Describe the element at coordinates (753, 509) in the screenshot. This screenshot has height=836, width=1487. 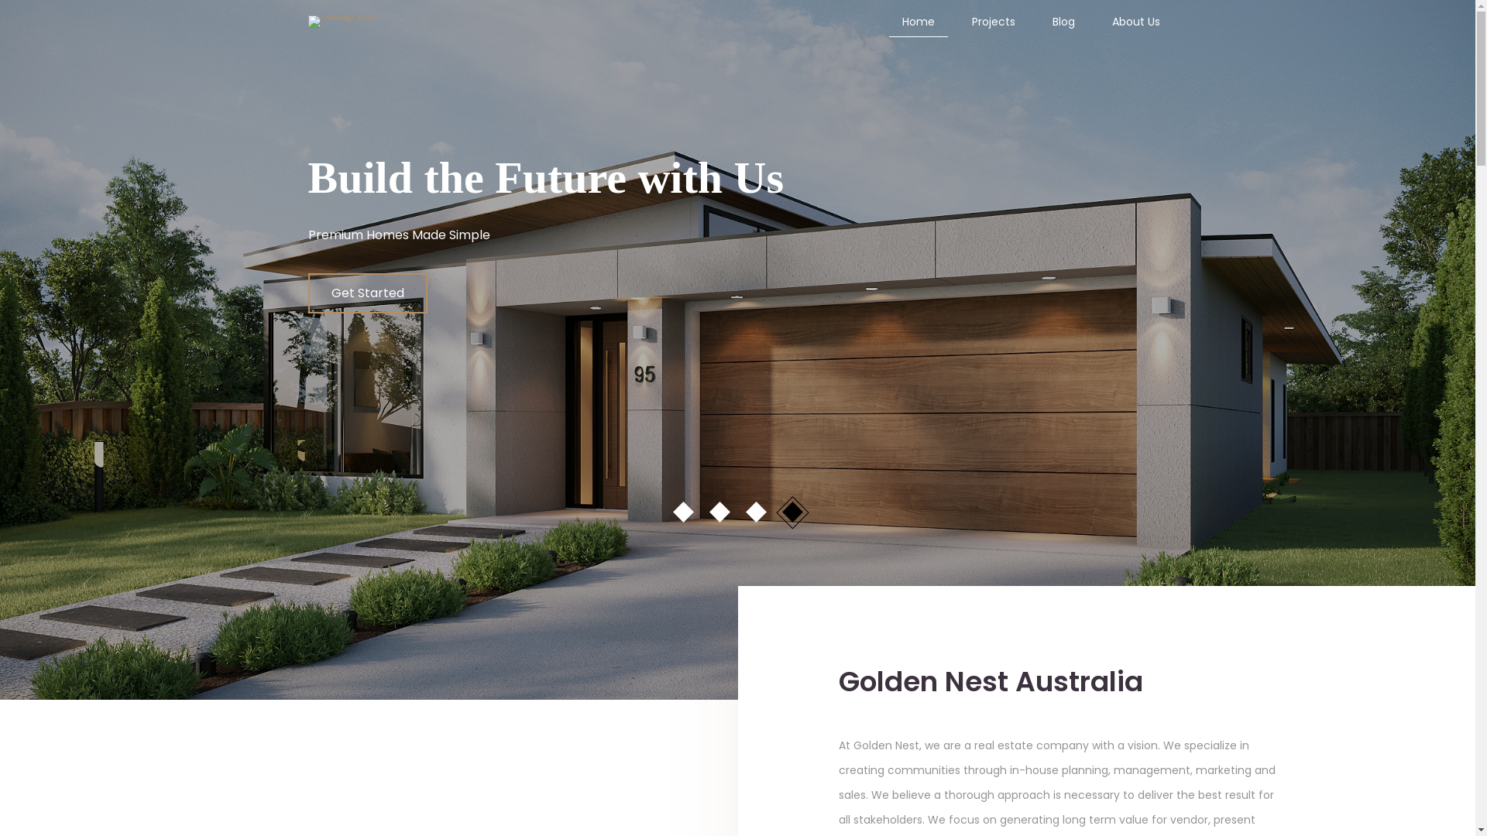
I see `3` at that location.